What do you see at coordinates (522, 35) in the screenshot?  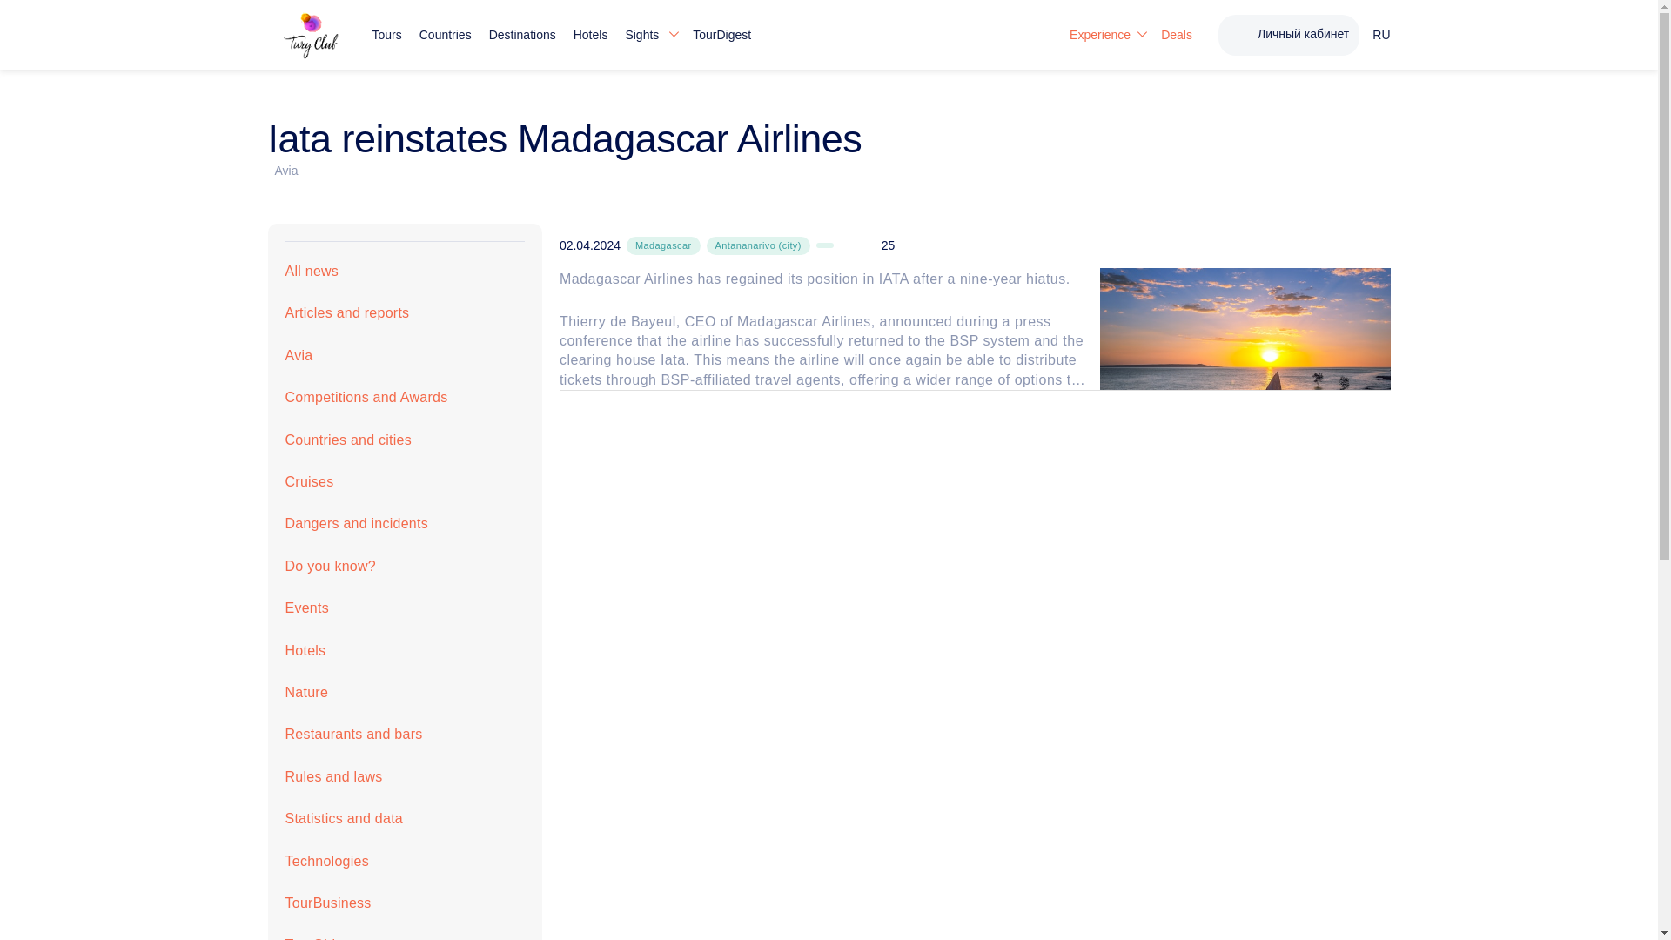 I see `Destinations` at bounding box center [522, 35].